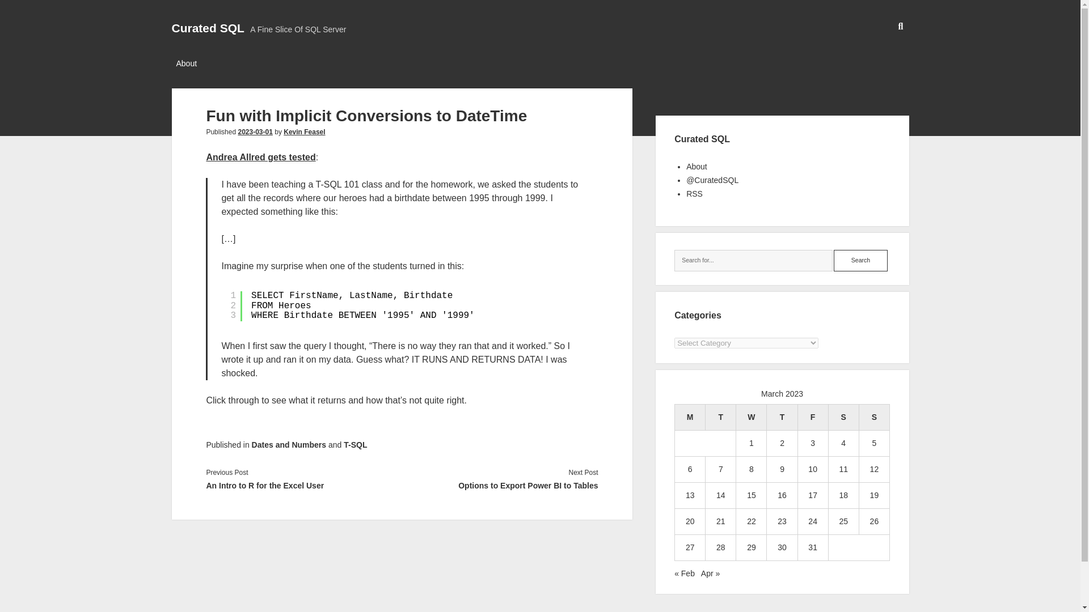  Describe the element at coordinates (288, 444) in the screenshot. I see `View all posts in Dates and Numbers` at that location.